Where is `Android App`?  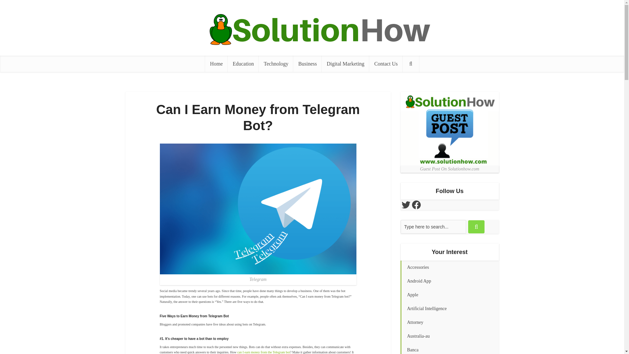 Android App is located at coordinates (449, 281).